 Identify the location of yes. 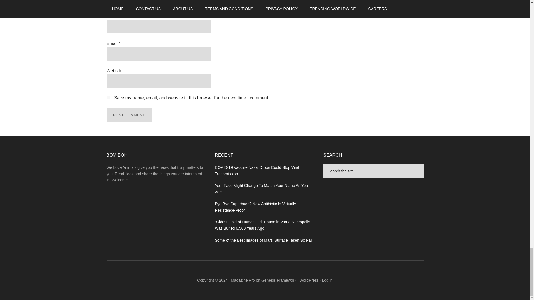
(108, 97).